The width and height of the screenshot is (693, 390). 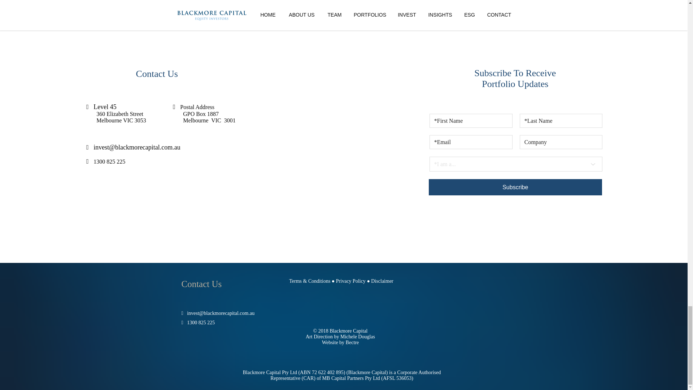 What do you see at coordinates (515, 187) in the screenshot?
I see `Subscribe` at bounding box center [515, 187].